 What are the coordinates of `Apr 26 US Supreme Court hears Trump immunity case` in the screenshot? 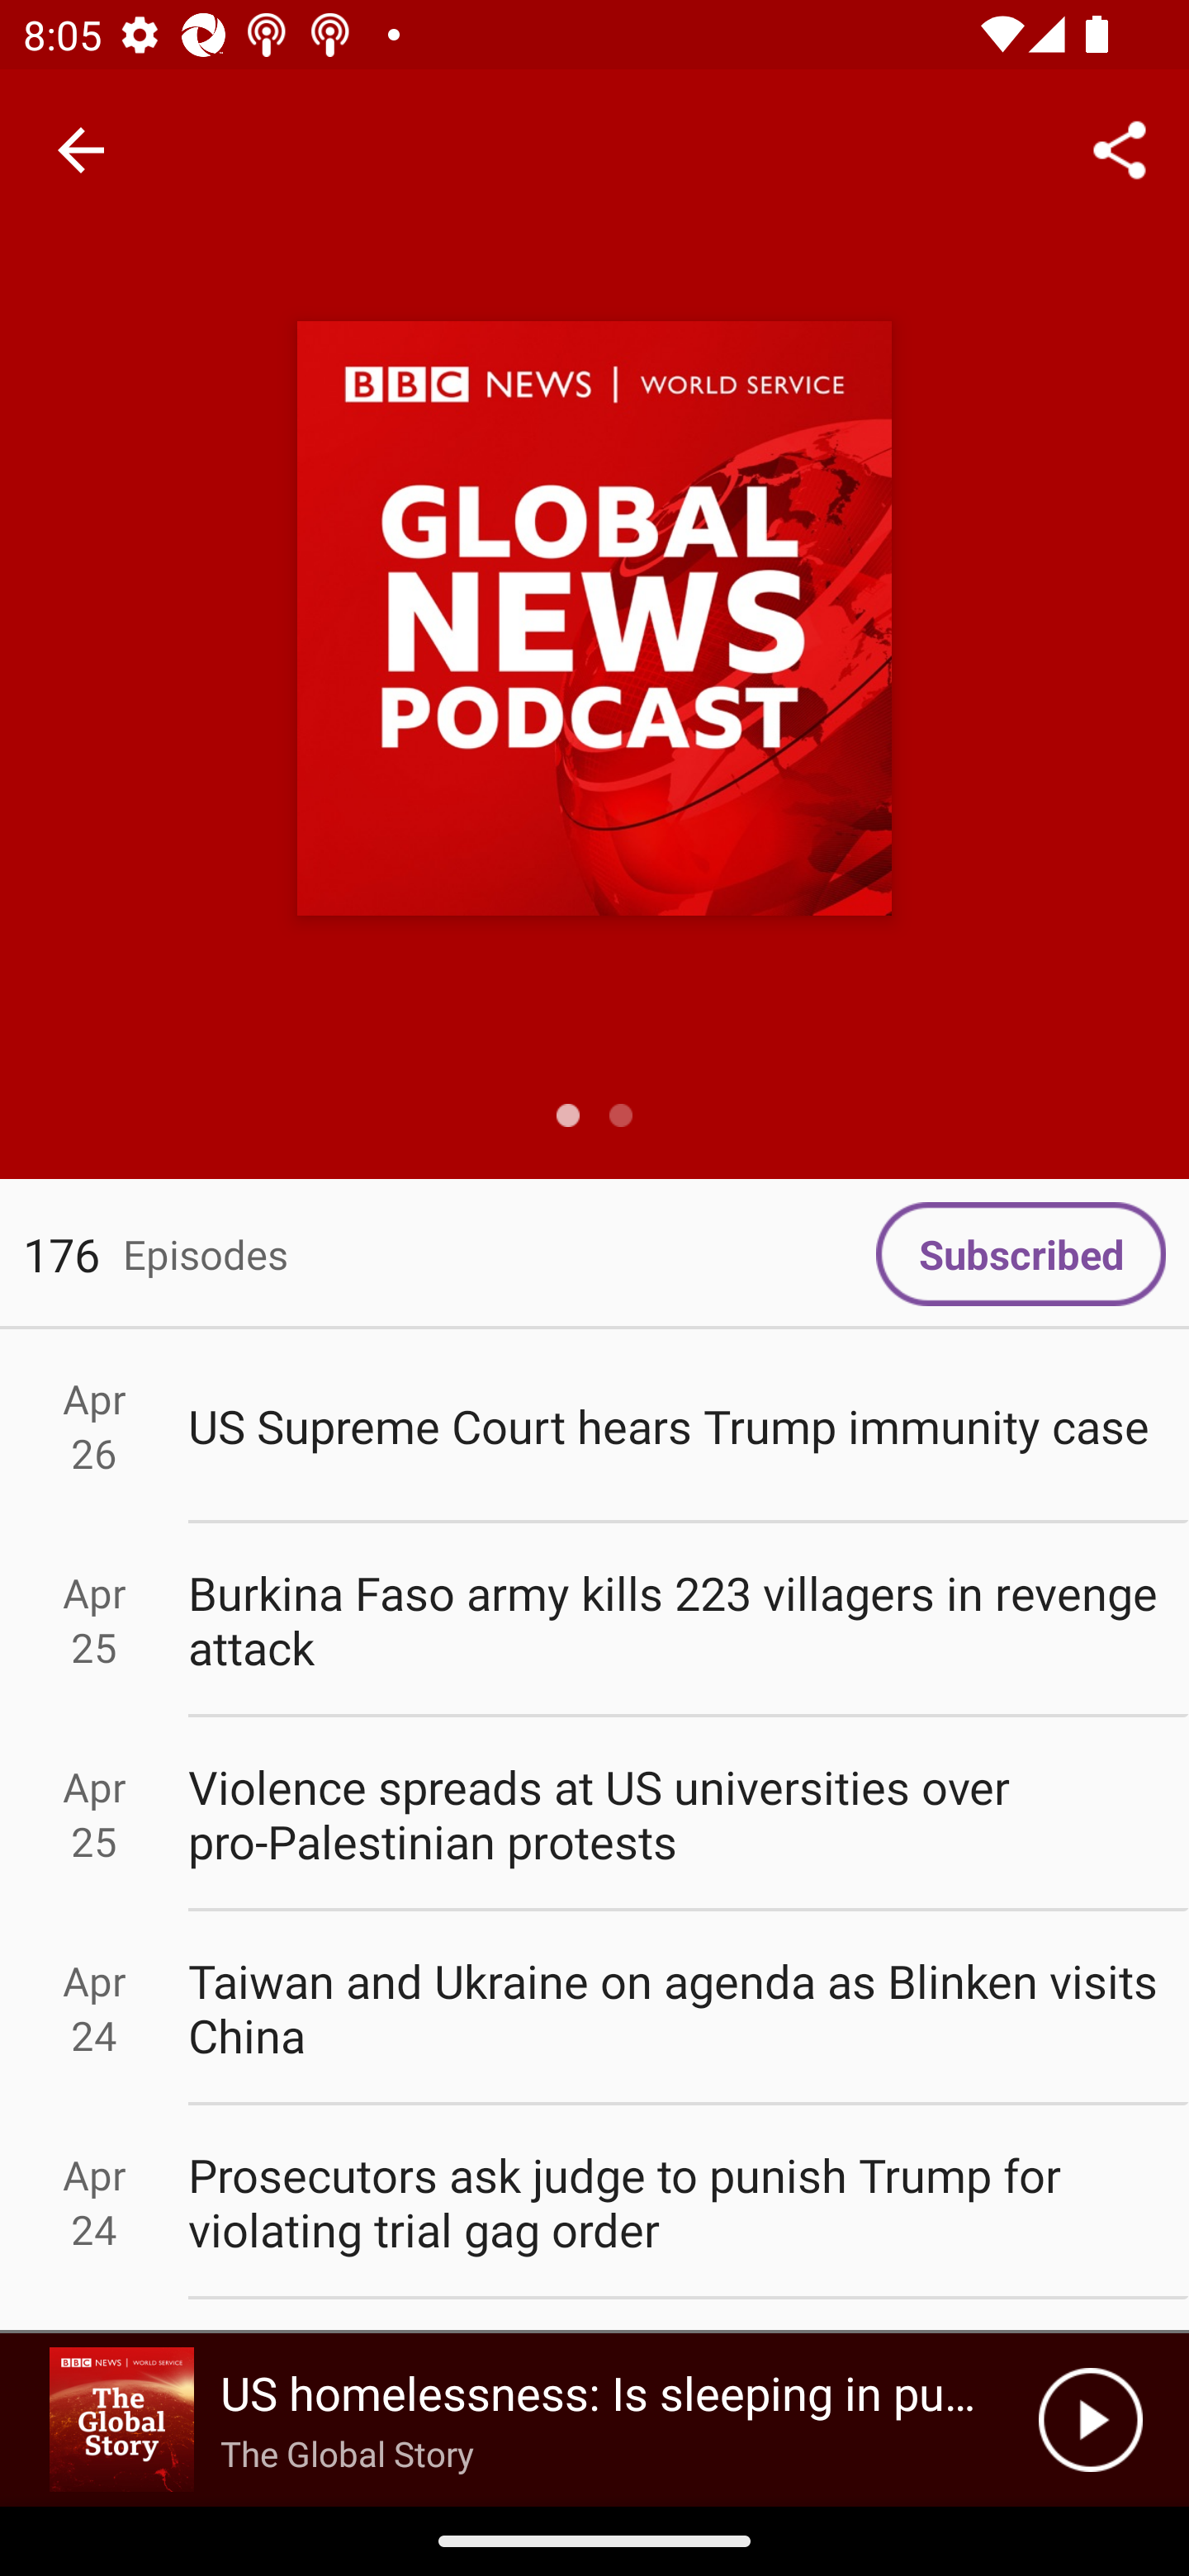 It's located at (594, 1425).